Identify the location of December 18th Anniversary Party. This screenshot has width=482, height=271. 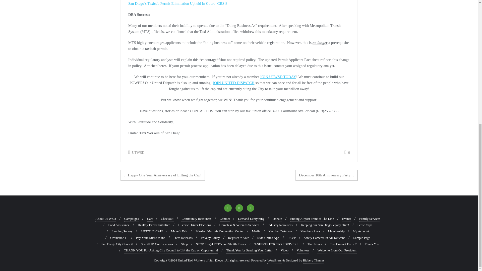
(326, 175).